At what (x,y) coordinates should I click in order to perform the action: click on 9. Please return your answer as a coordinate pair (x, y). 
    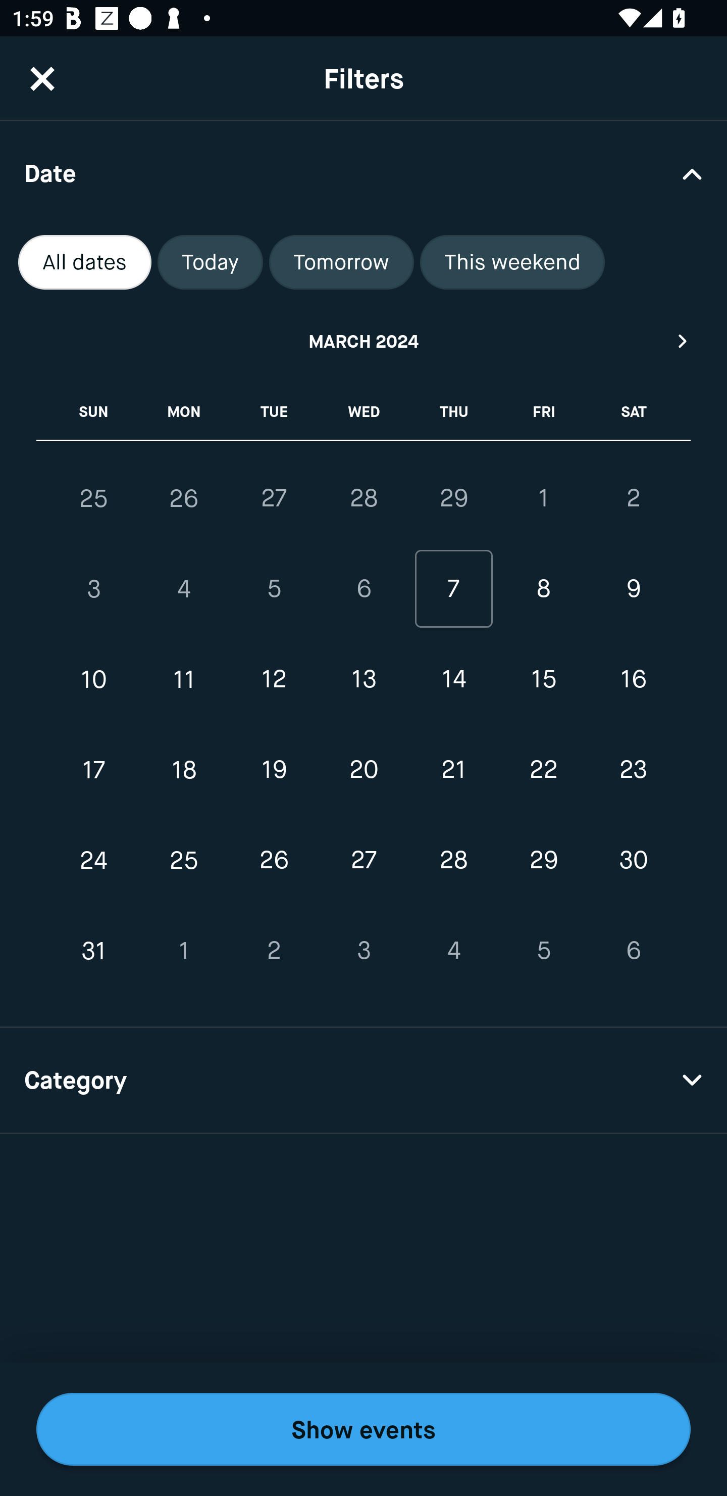
    Looking at the image, I should click on (633, 589).